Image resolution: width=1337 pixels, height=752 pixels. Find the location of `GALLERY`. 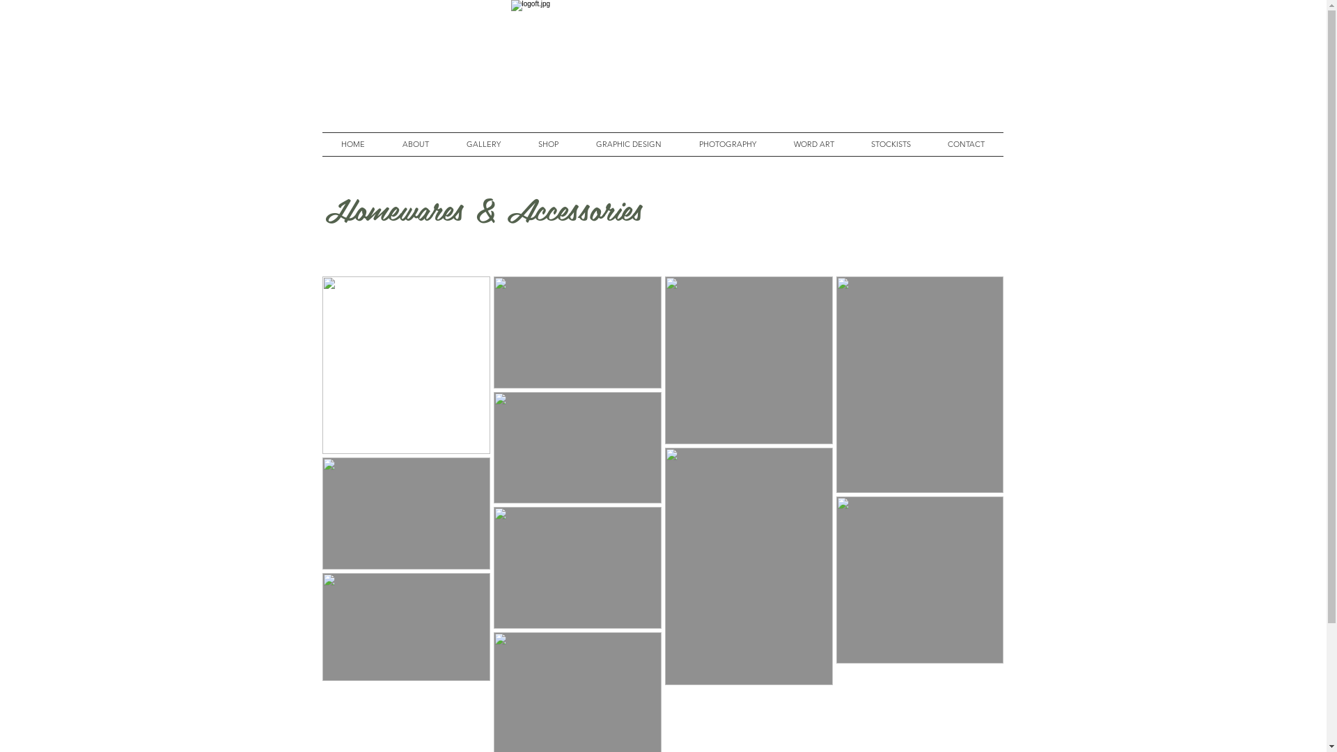

GALLERY is located at coordinates (483, 145).